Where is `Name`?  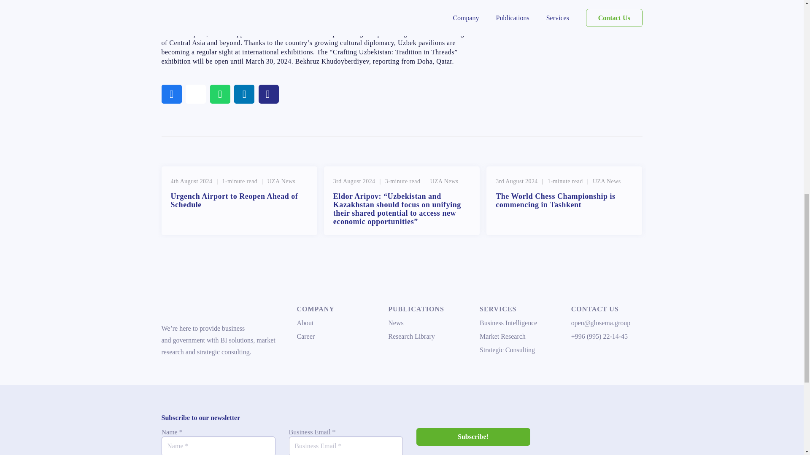
Name is located at coordinates (218, 446).